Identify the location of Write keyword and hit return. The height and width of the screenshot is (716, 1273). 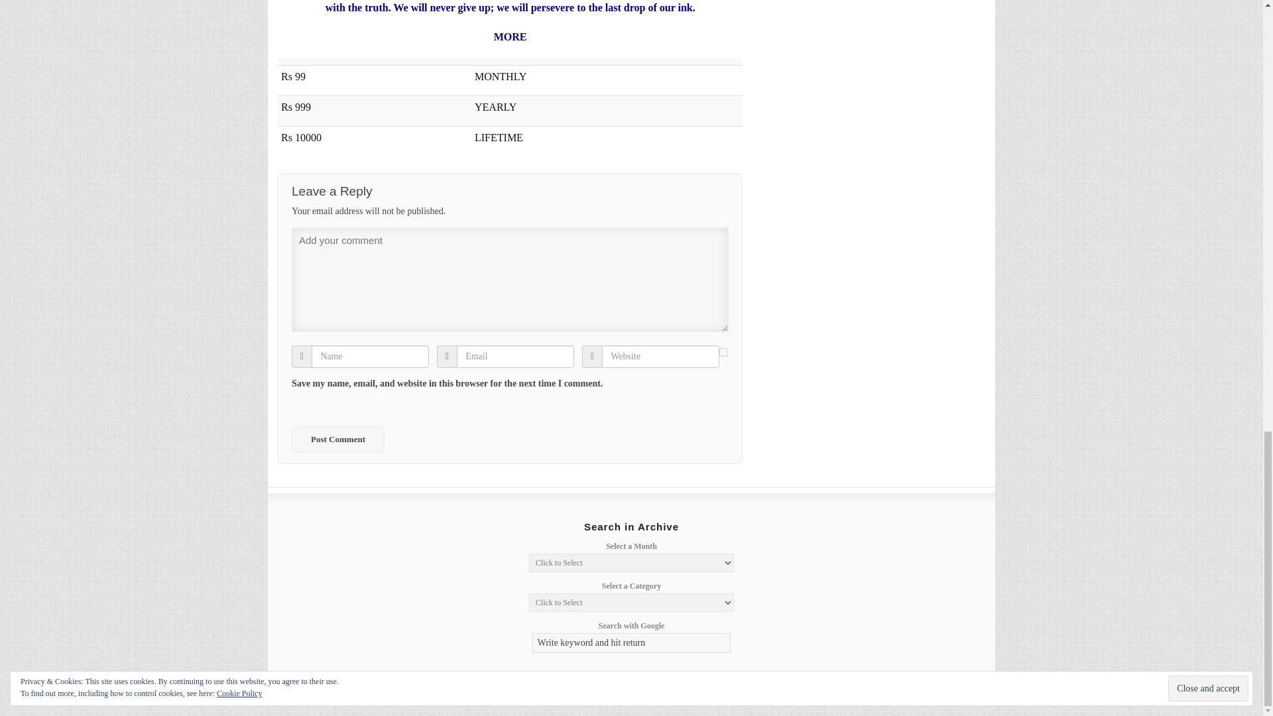
(631, 642).